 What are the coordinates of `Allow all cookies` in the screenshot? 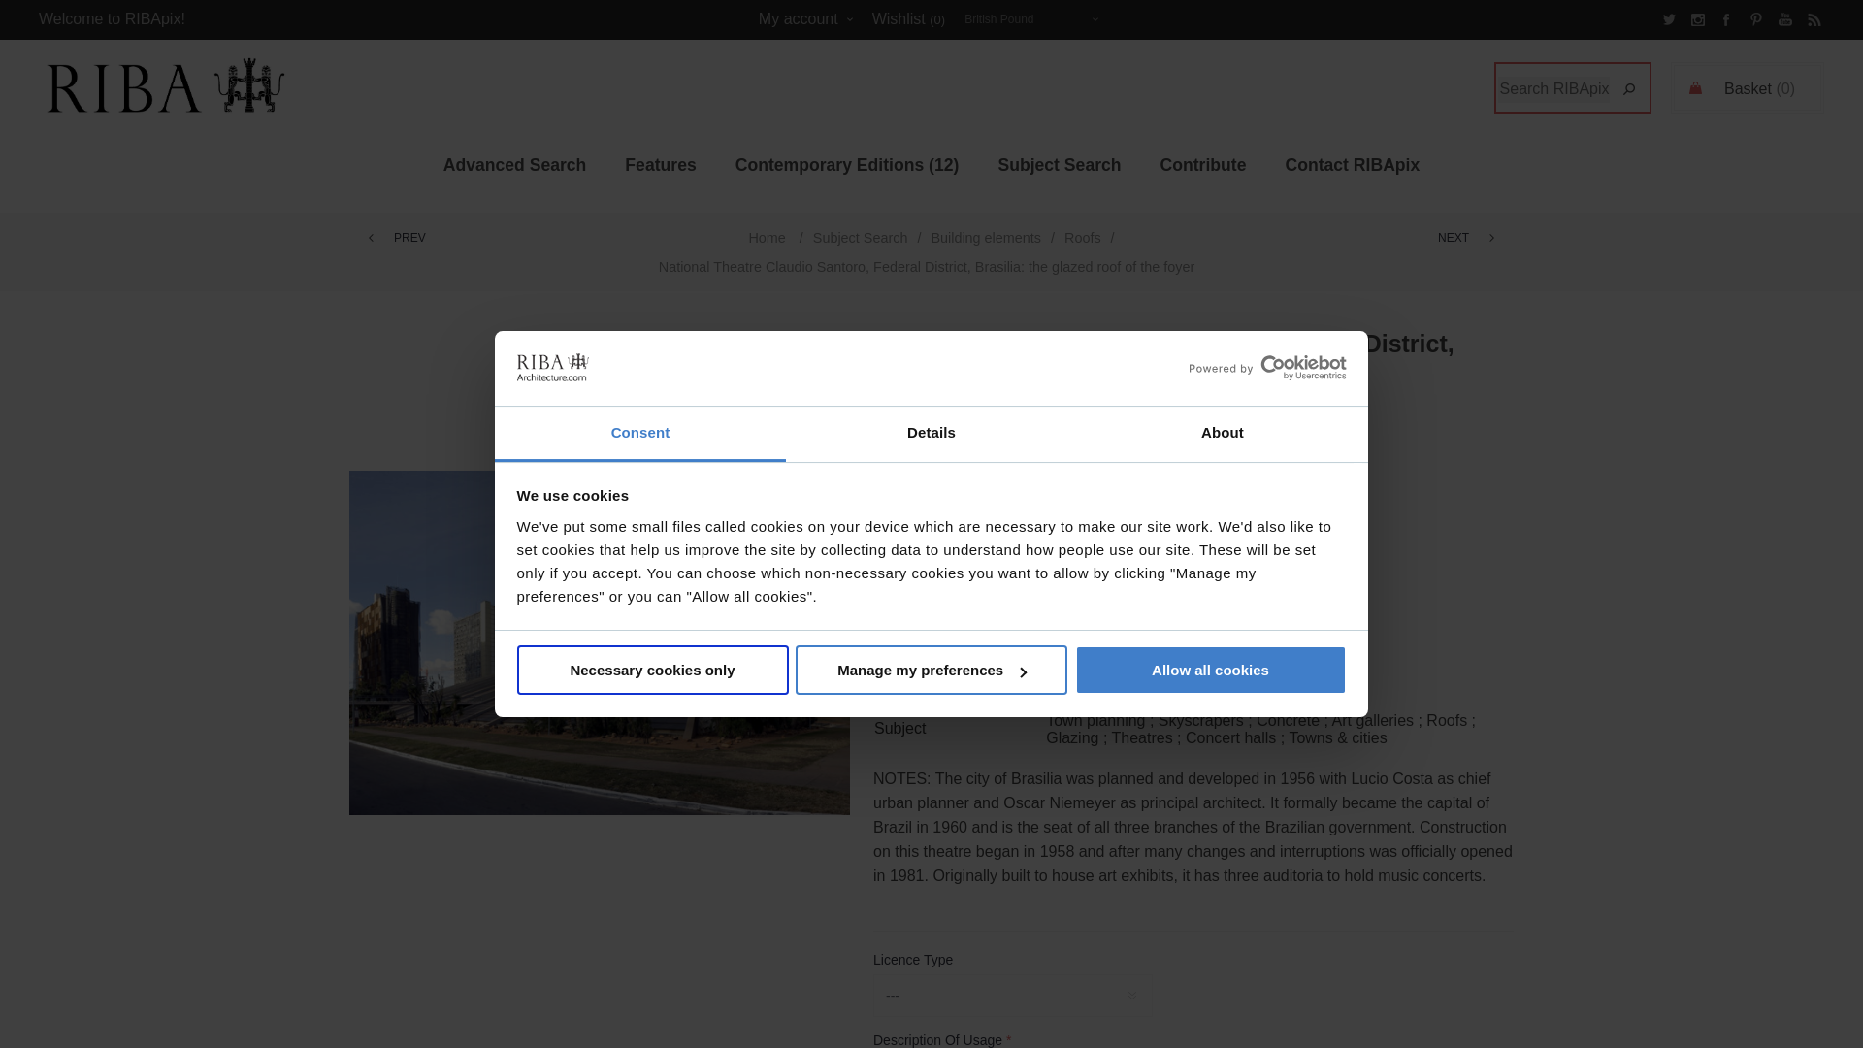 It's located at (1211, 670).